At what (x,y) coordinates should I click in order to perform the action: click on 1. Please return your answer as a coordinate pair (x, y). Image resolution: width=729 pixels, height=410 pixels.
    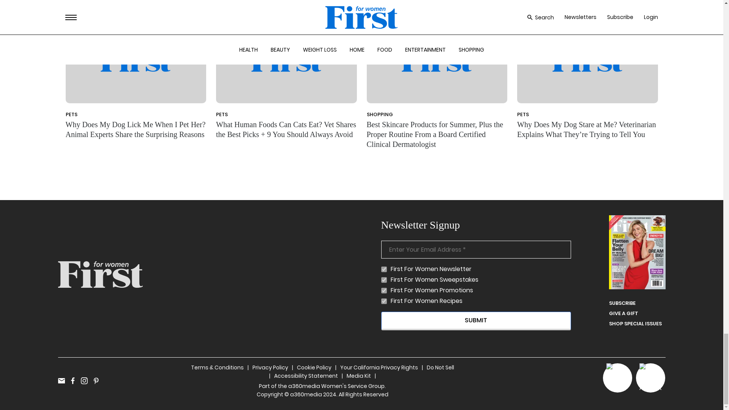
    Looking at the image, I should click on (384, 301).